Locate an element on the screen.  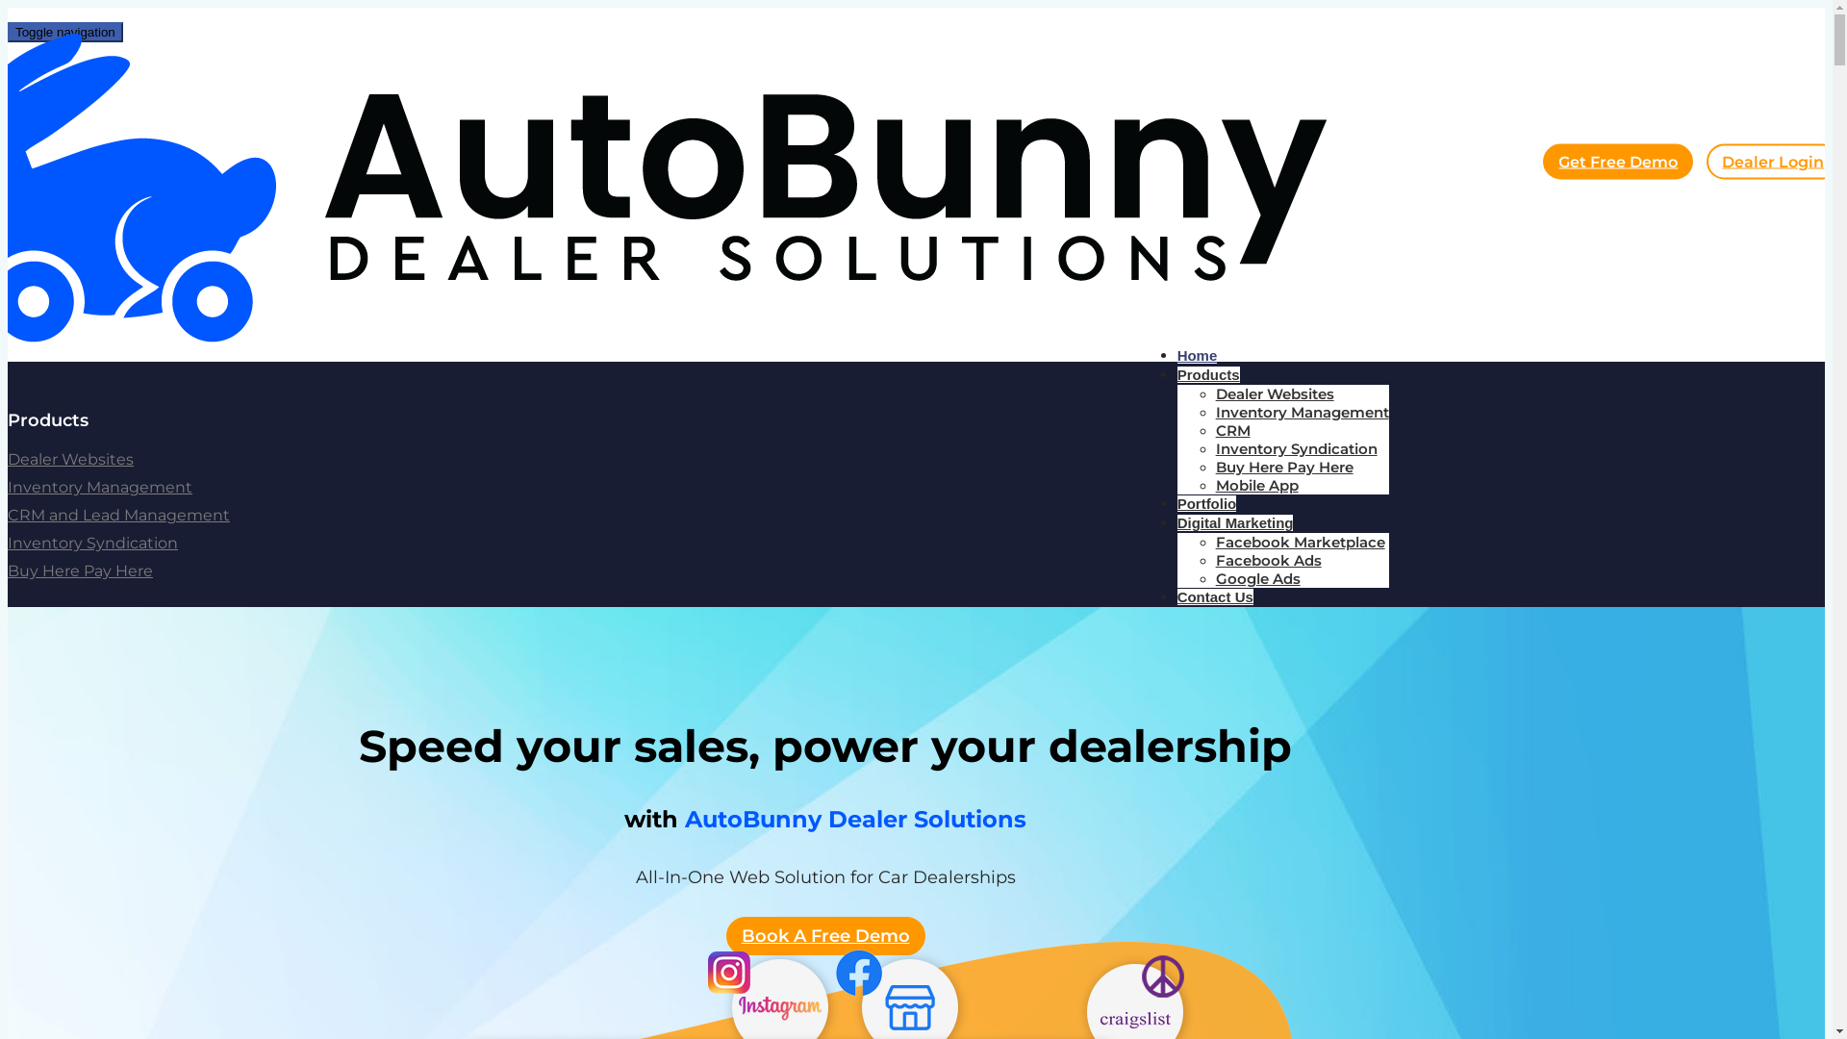
Inventory Management is located at coordinates (1303, 412).